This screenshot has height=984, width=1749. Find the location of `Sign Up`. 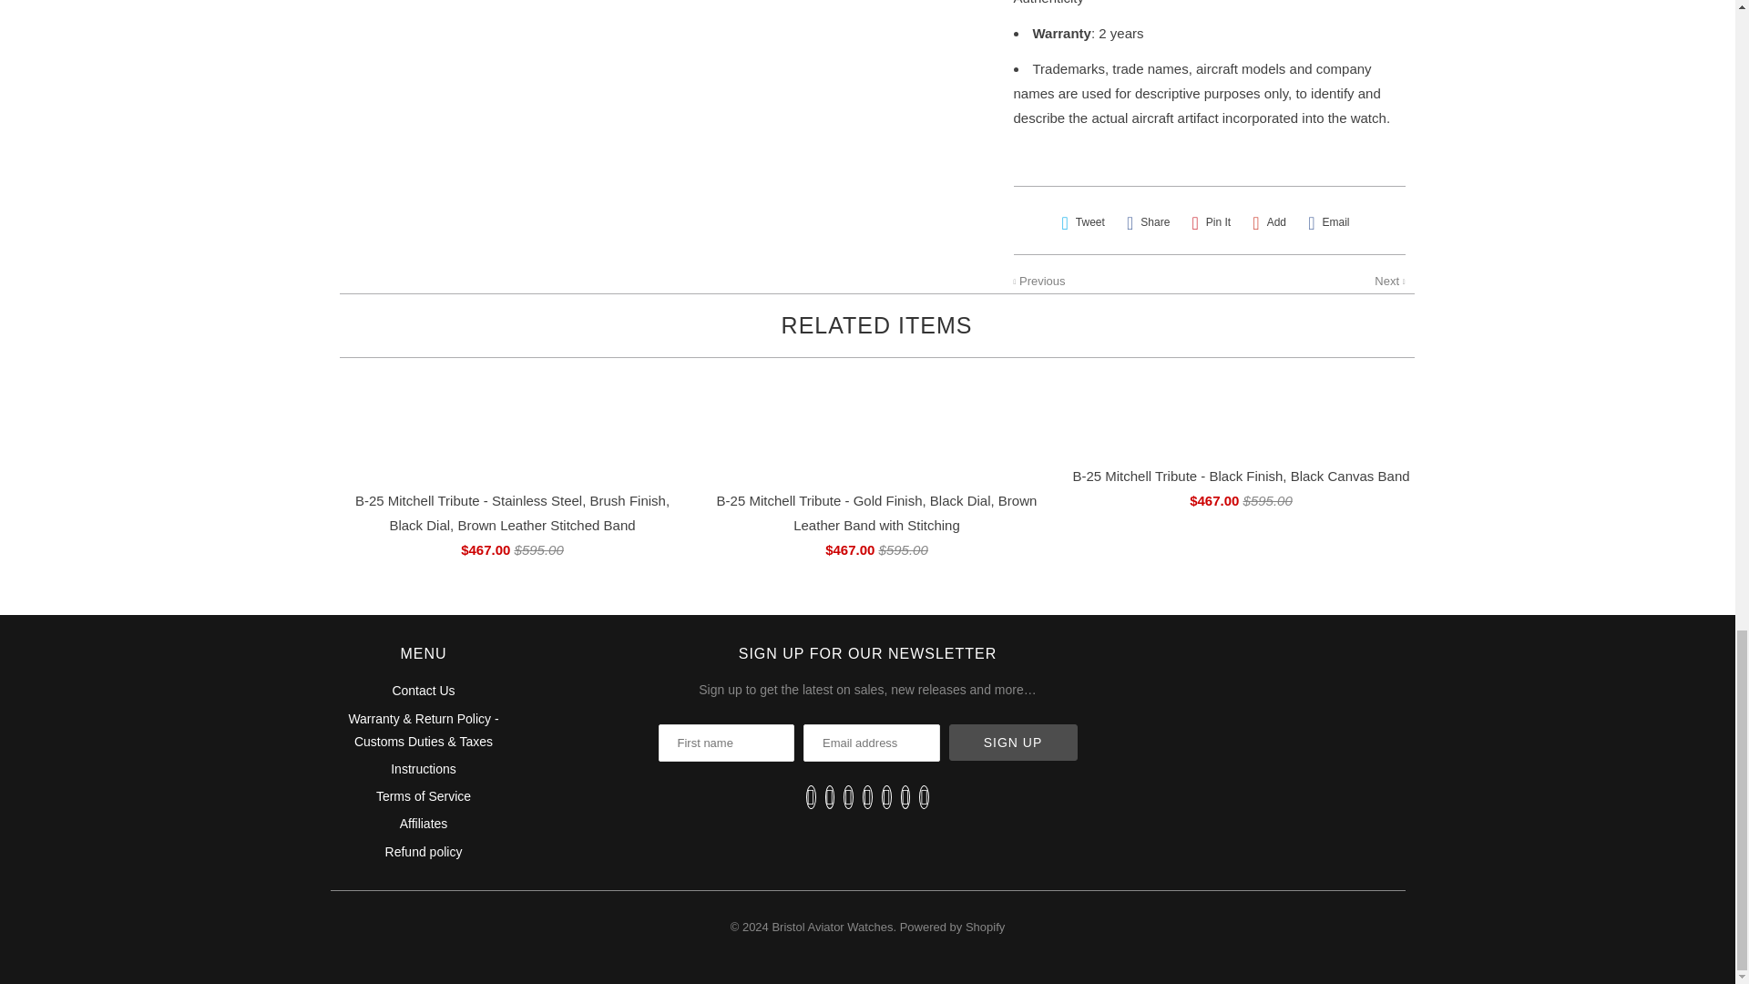

Sign Up is located at coordinates (1013, 742).